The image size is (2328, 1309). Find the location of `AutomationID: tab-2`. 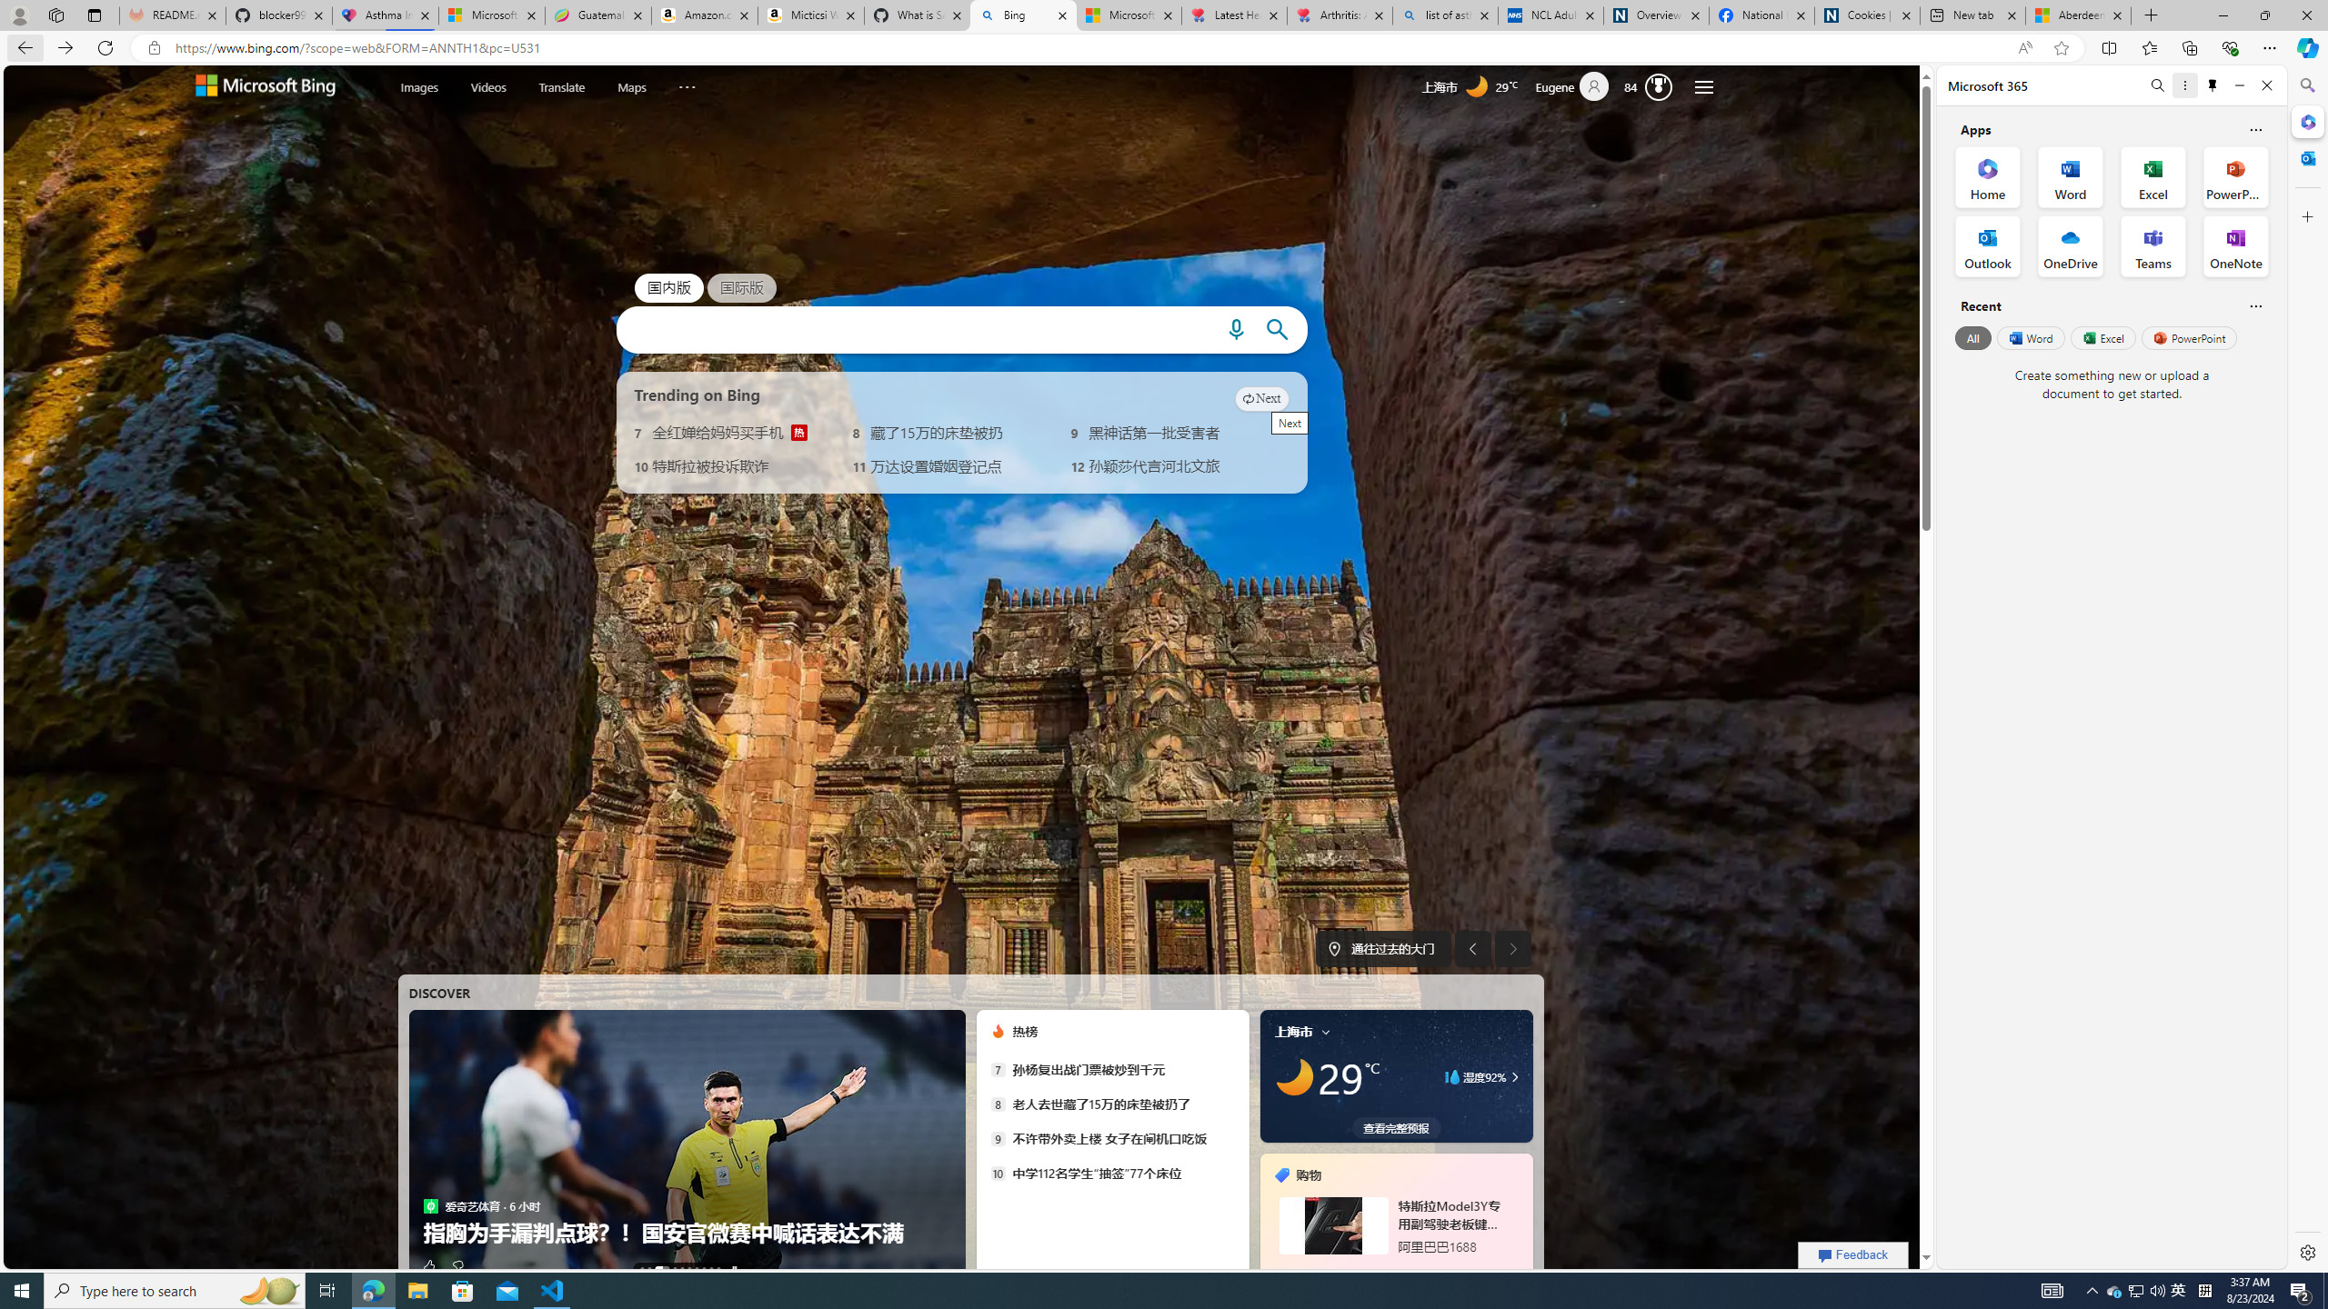

AutomationID: tab-2 is located at coordinates (660, 1269).